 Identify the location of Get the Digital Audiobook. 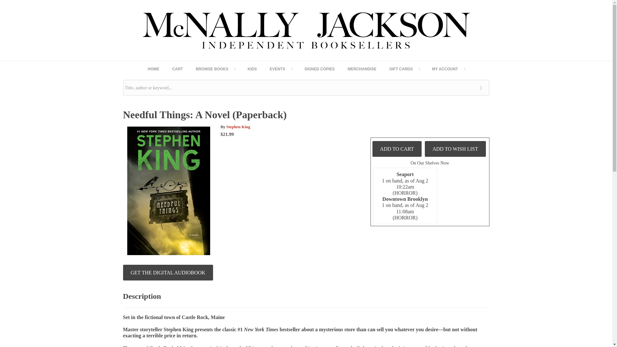
(168, 272).